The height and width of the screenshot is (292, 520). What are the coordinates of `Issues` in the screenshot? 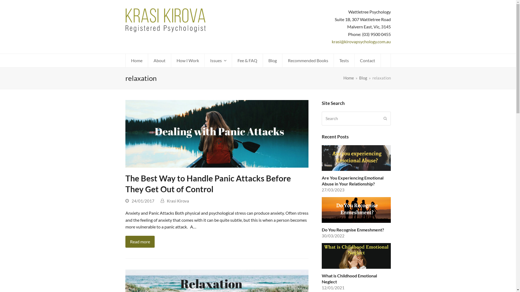 It's located at (218, 61).